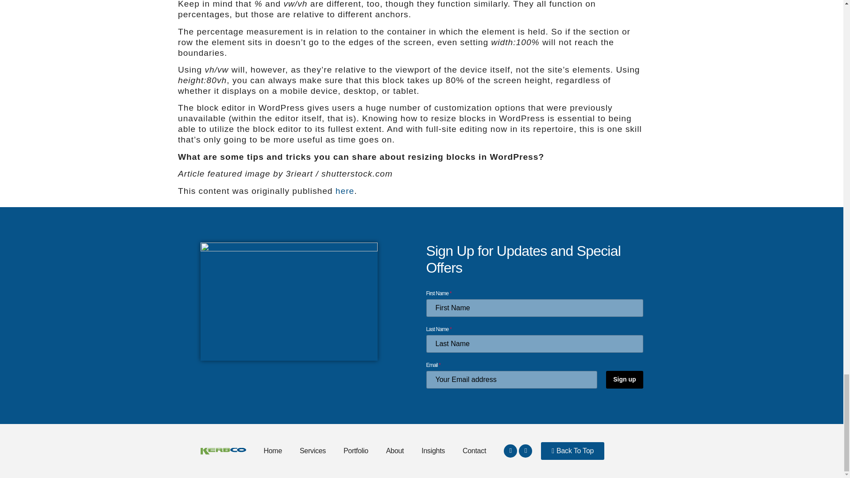 This screenshot has height=478, width=850. What do you see at coordinates (433, 451) in the screenshot?
I see `Insights` at bounding box center [433, 451].